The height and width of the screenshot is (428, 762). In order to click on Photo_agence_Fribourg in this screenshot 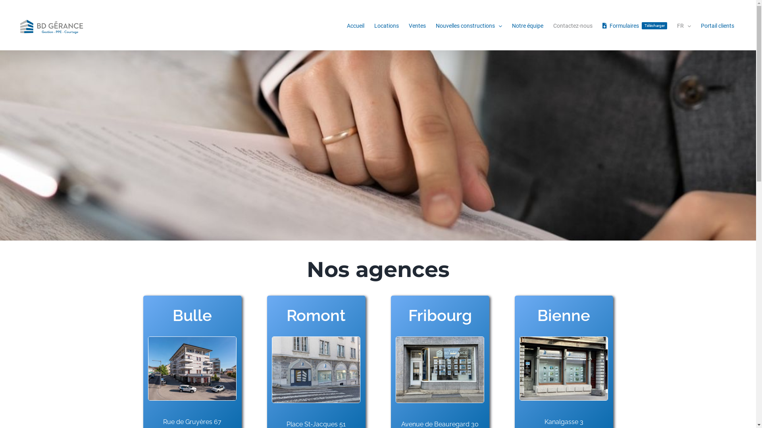, I will do `click(440, 369)`.